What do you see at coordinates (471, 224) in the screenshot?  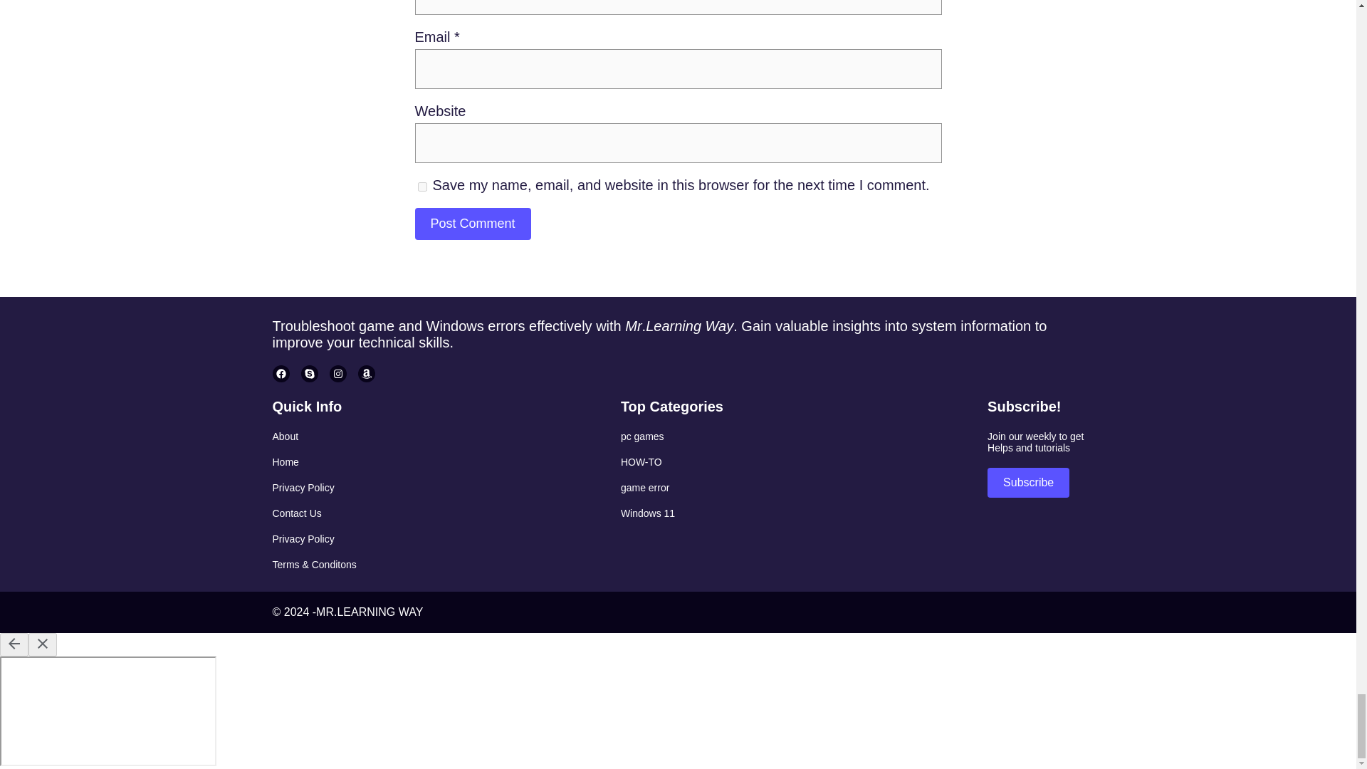 I see `Post Comment` at bounding box center [471, 224].